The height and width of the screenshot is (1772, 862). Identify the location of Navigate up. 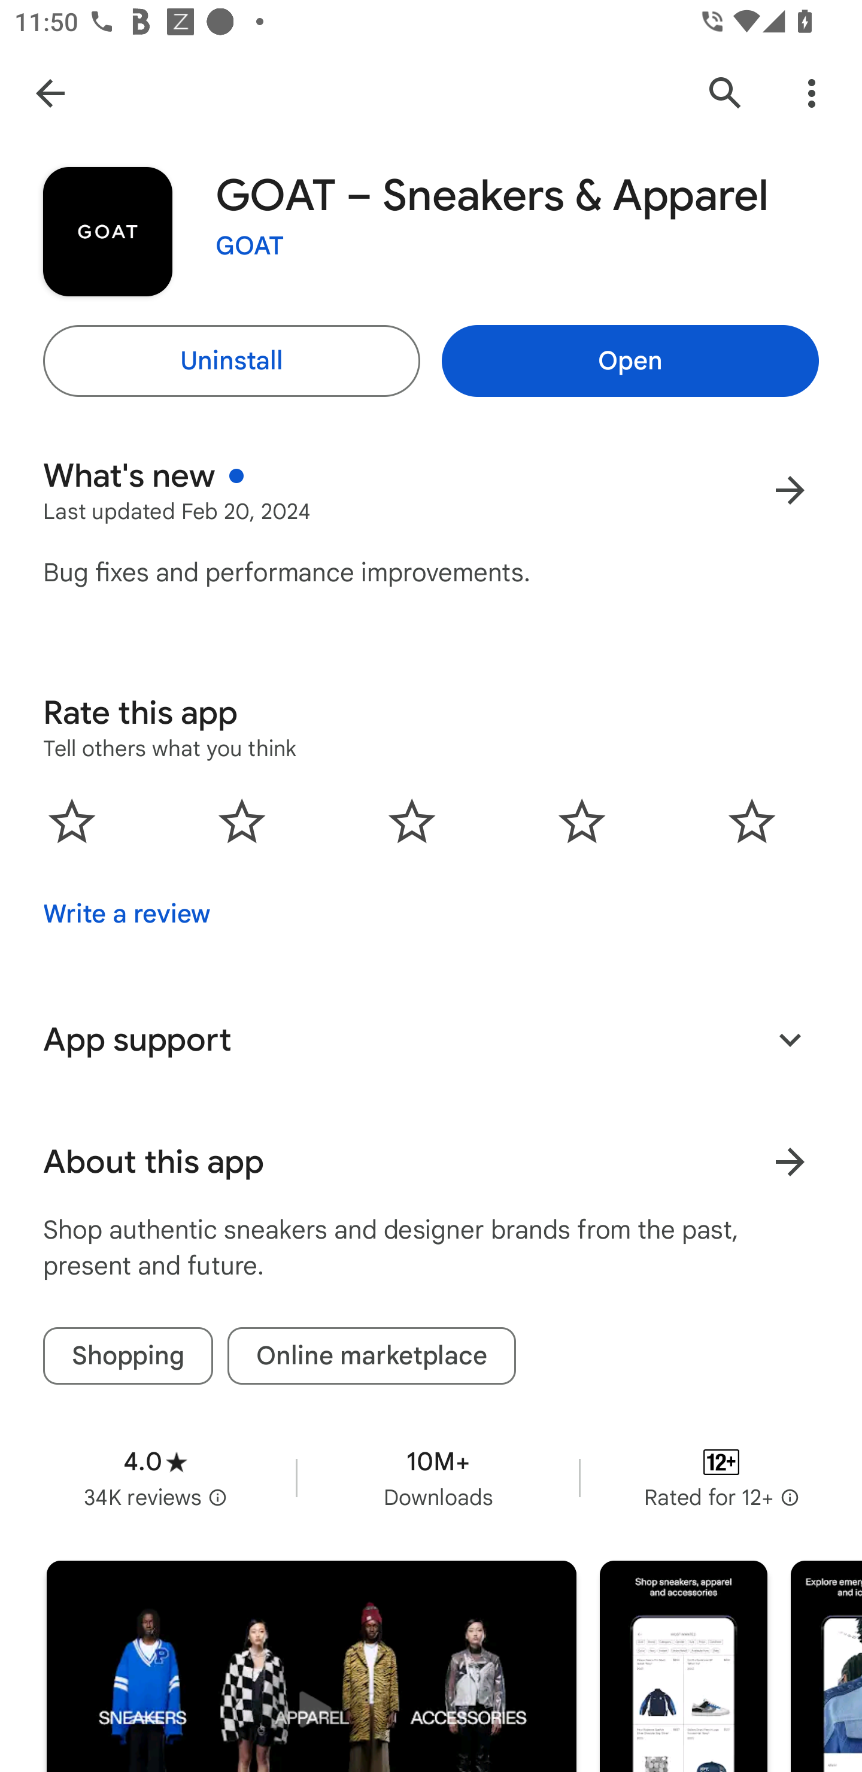
(50, 92).